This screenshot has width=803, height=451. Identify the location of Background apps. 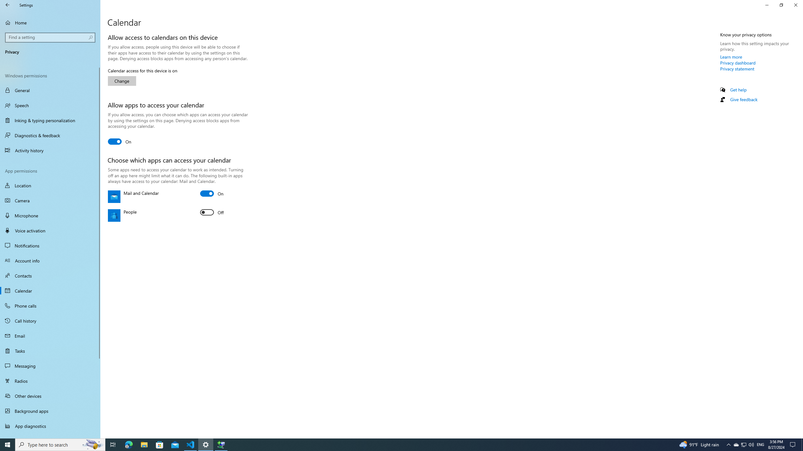
(50, 411).